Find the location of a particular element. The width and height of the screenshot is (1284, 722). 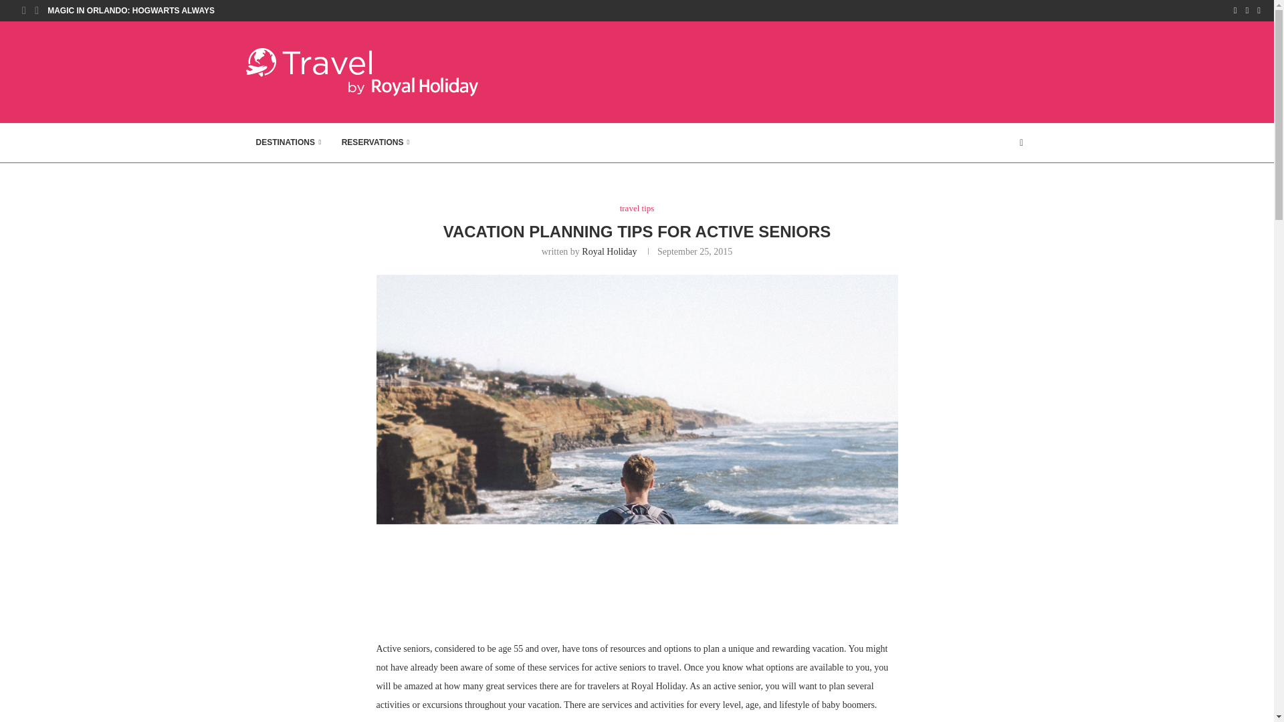

RESERVATIONS is located at coordinates (375, 143).